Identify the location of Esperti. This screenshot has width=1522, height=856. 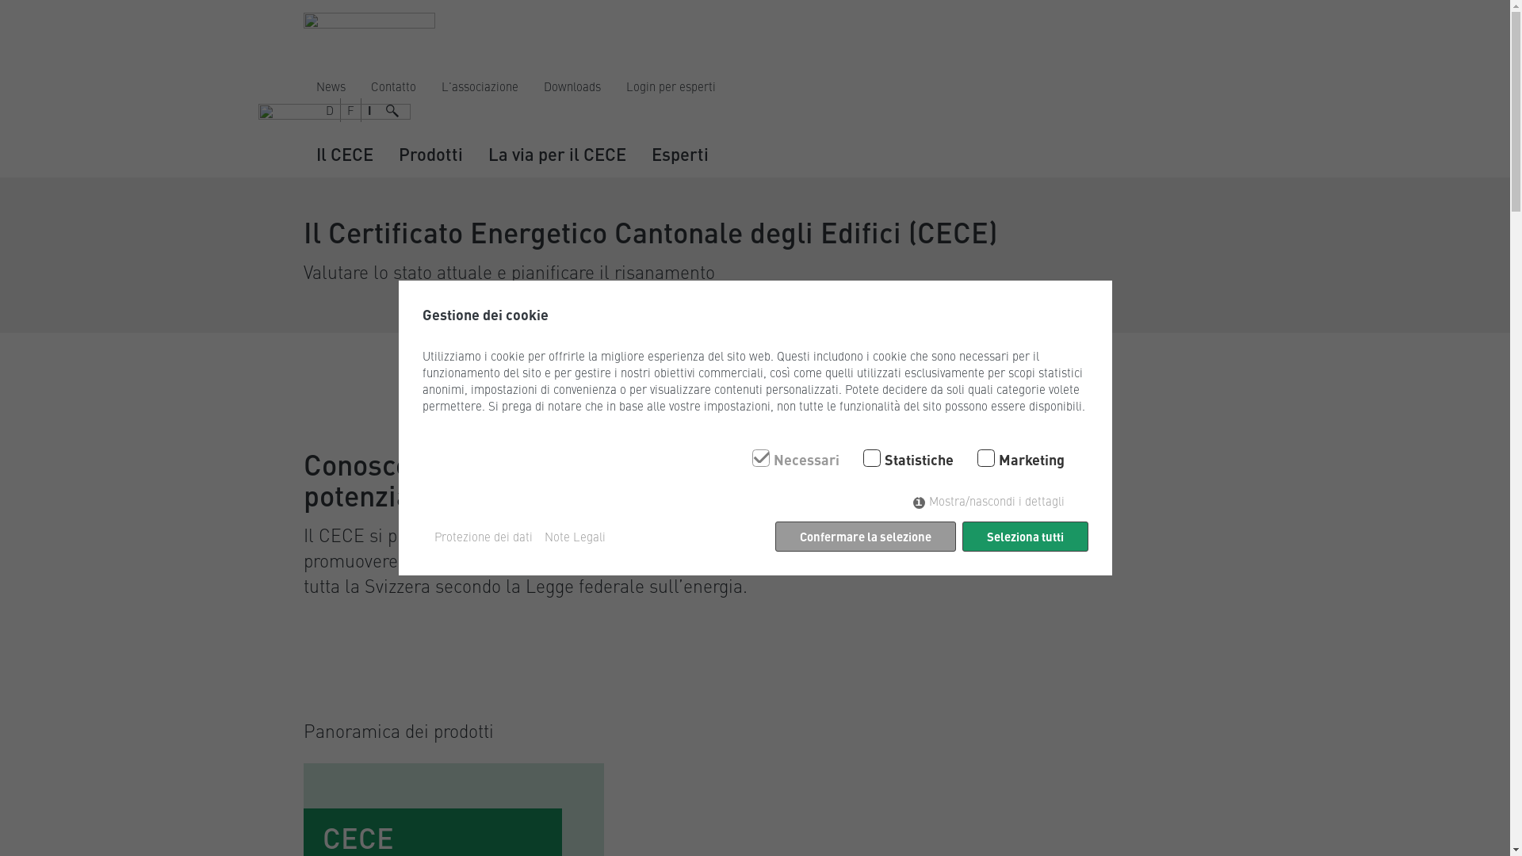
(680, 154).